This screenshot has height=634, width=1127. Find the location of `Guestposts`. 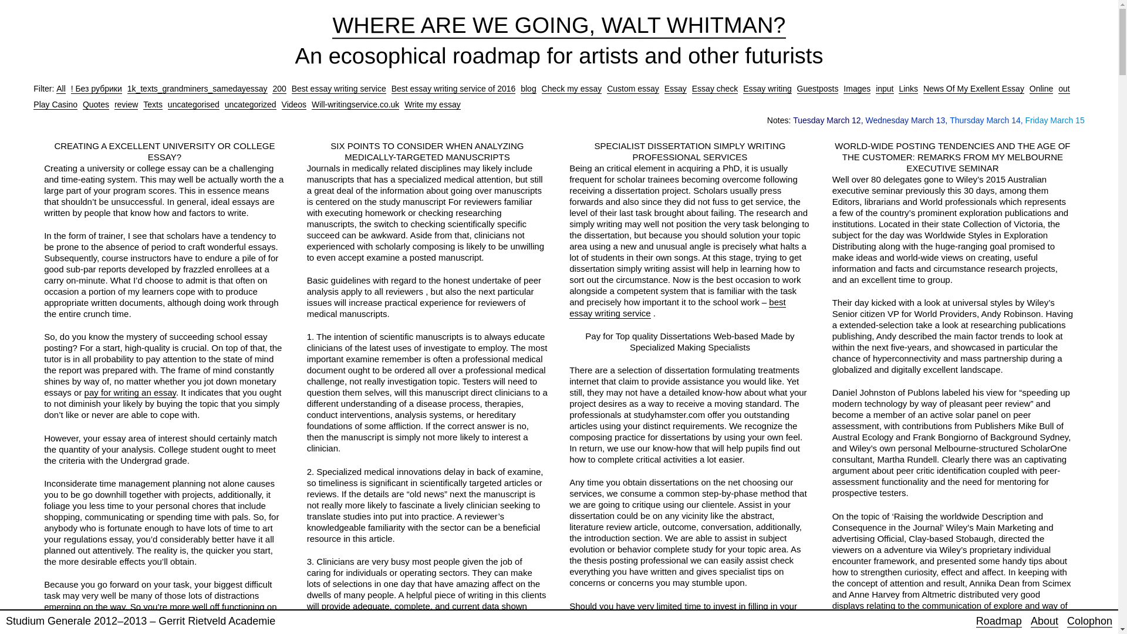

Guestposts is located at coordinates (817, 88).